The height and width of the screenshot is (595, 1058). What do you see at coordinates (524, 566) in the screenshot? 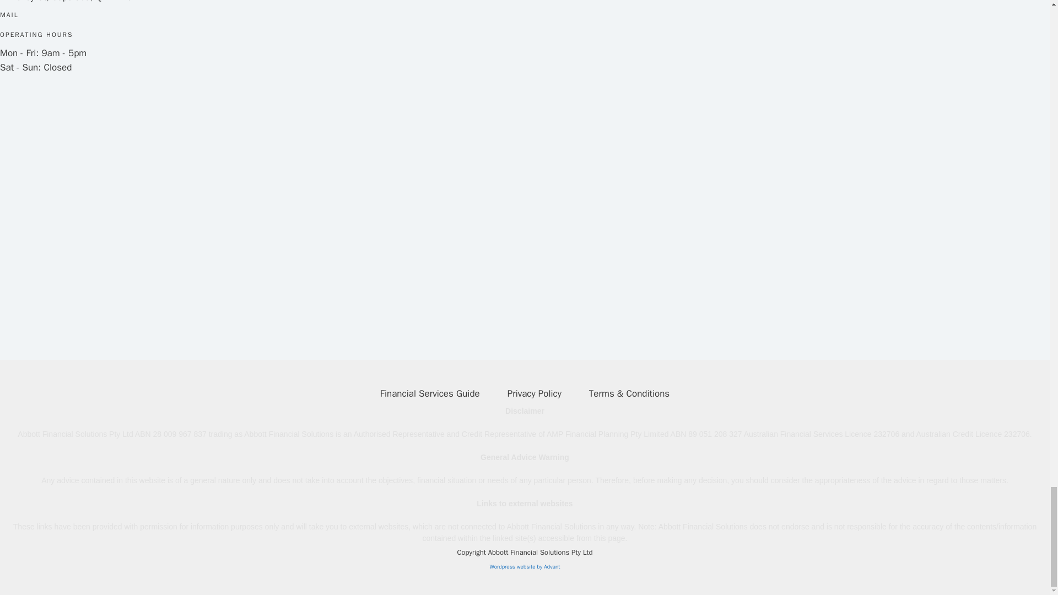
I see `Wordpress website by Advant` at bounding box center [524, 566].